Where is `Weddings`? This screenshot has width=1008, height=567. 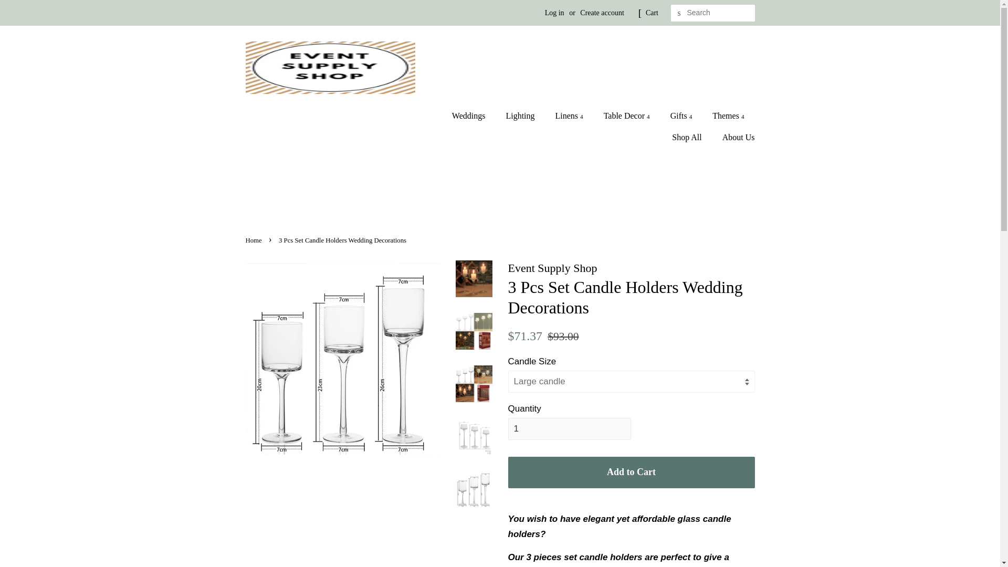 Weddings is located at coordinates (474, 115).